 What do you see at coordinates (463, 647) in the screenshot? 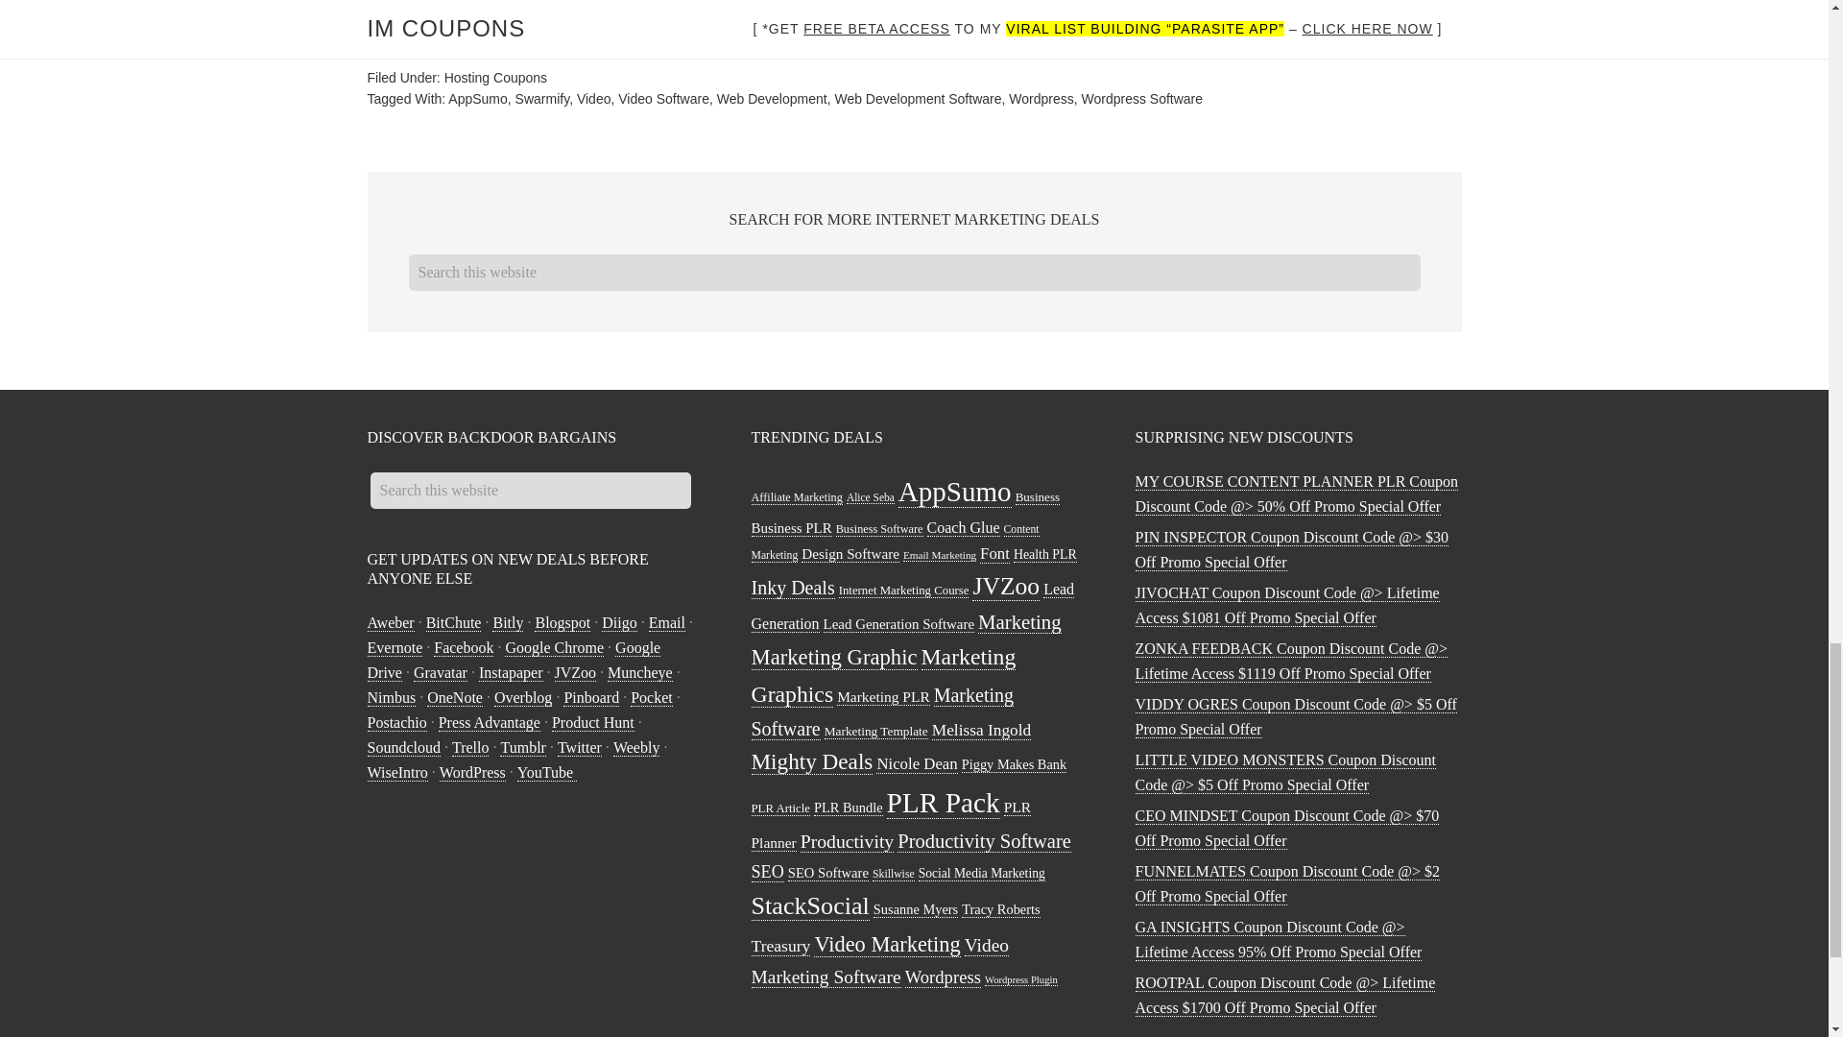
I see `Facebook` at bounding box center [463, 647].